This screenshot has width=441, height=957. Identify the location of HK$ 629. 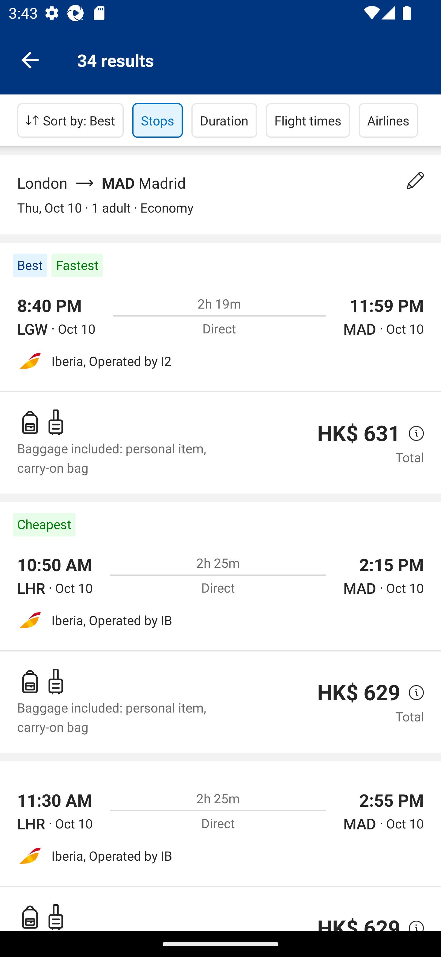
(359, 692).